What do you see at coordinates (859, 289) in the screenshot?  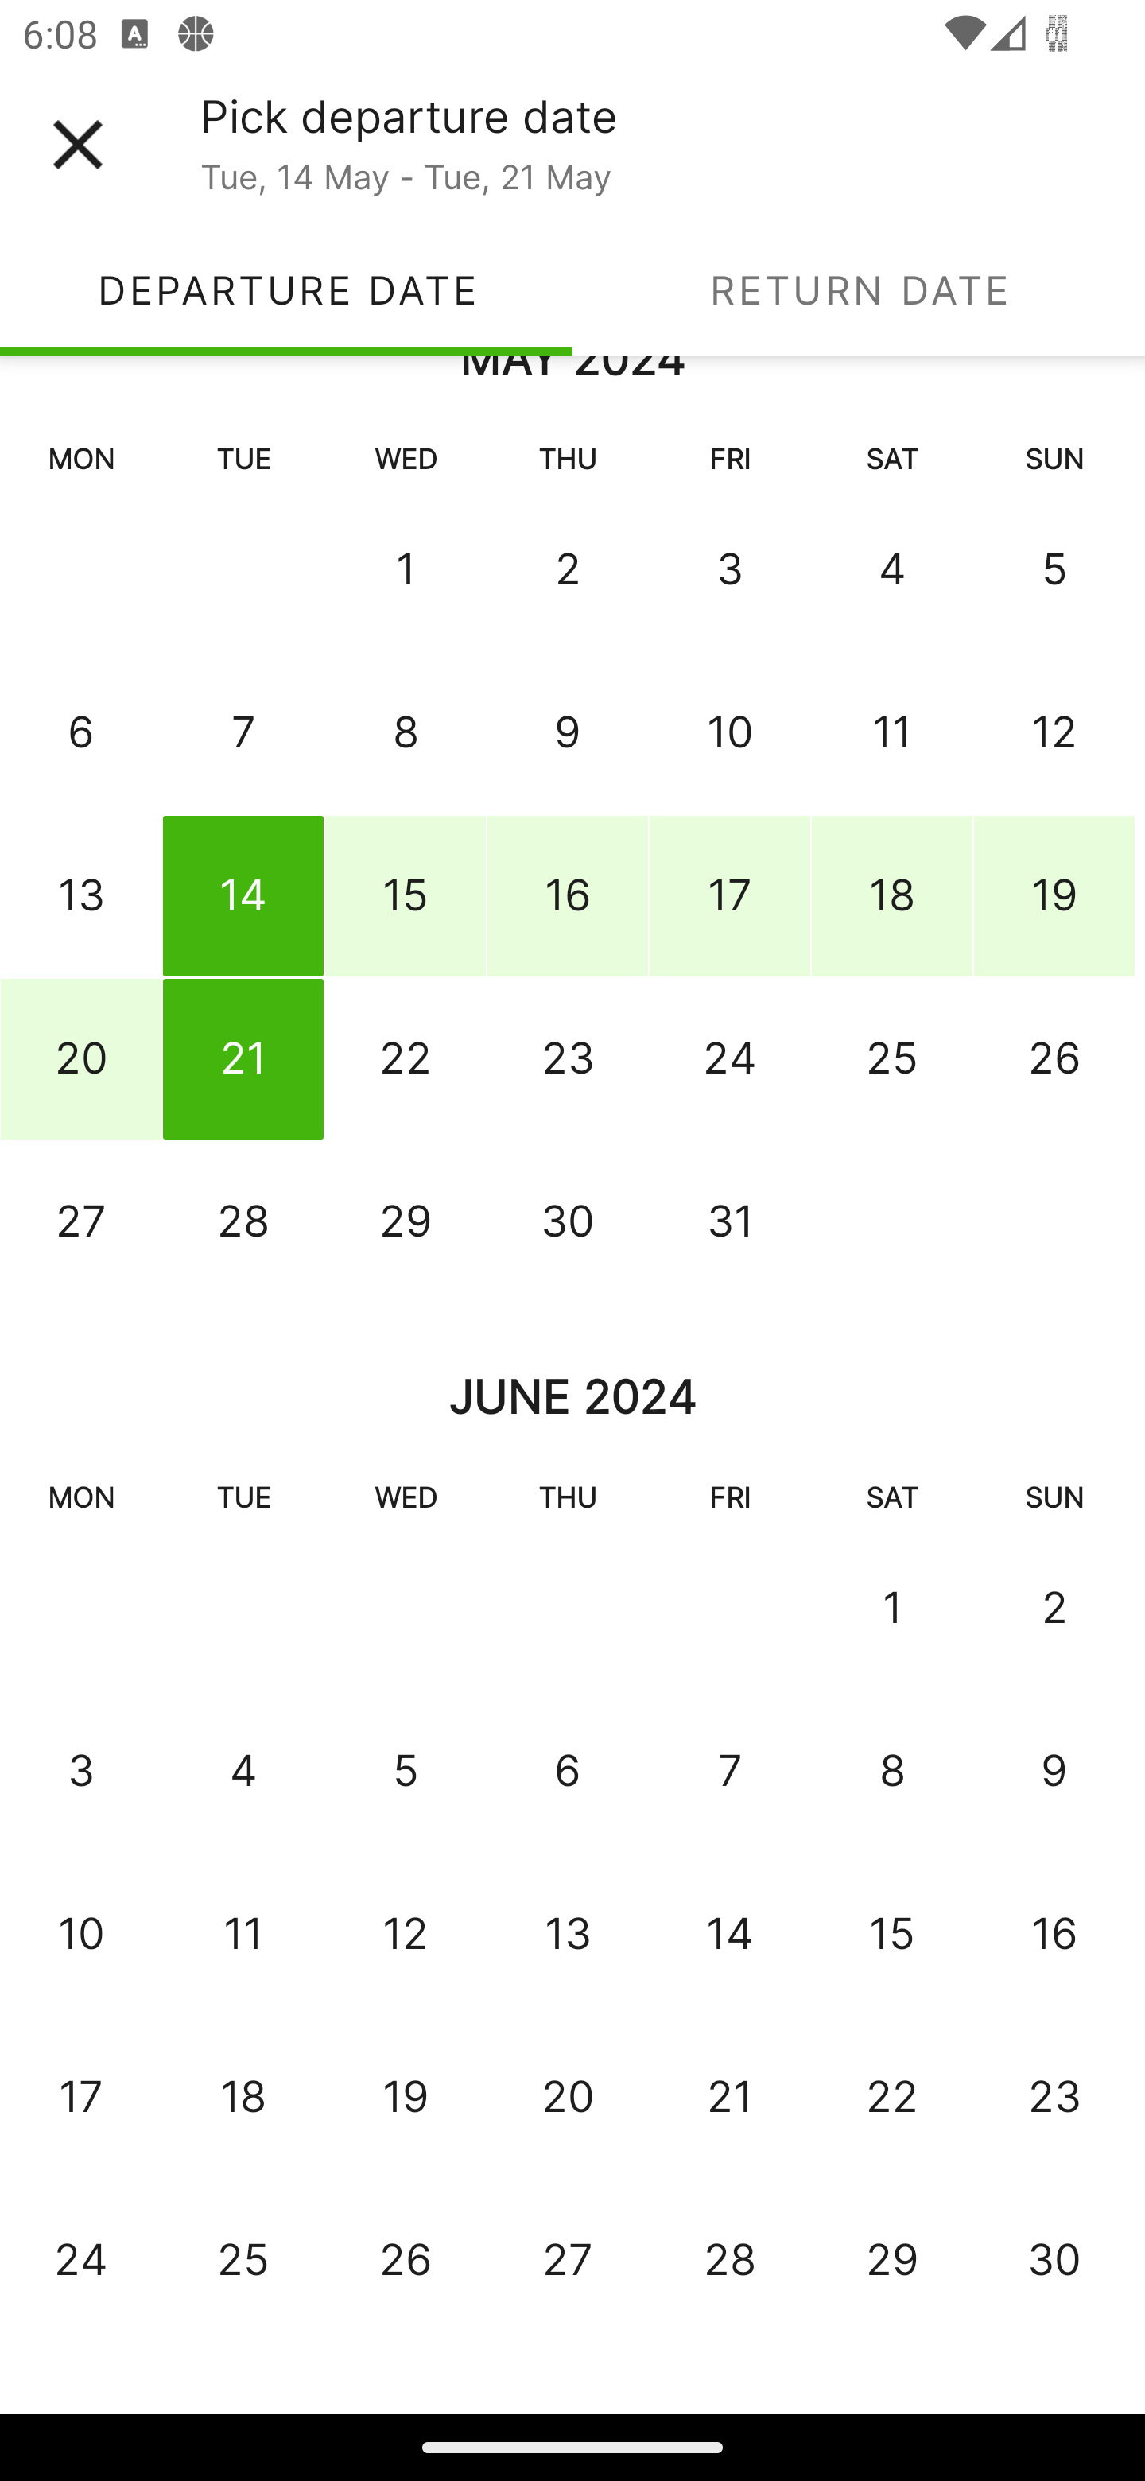 I see `Return Date RETURN DATE` at bounding box center [859, 289].